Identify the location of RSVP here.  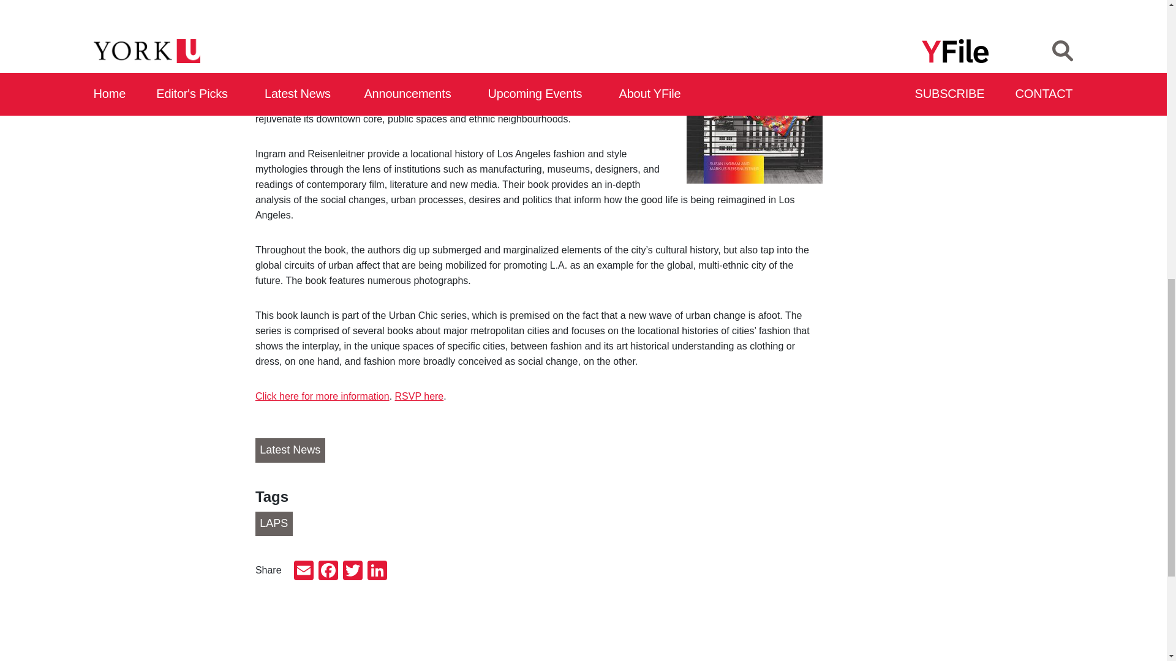
(420, 396).